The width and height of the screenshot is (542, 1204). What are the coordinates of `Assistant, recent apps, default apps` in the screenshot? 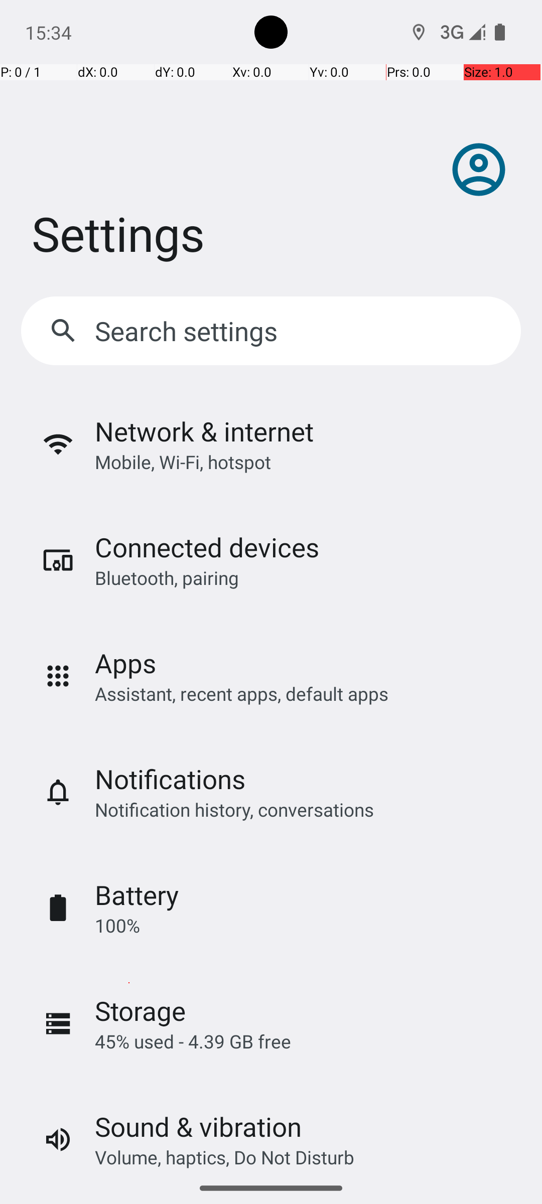 It's located at (242, 693).